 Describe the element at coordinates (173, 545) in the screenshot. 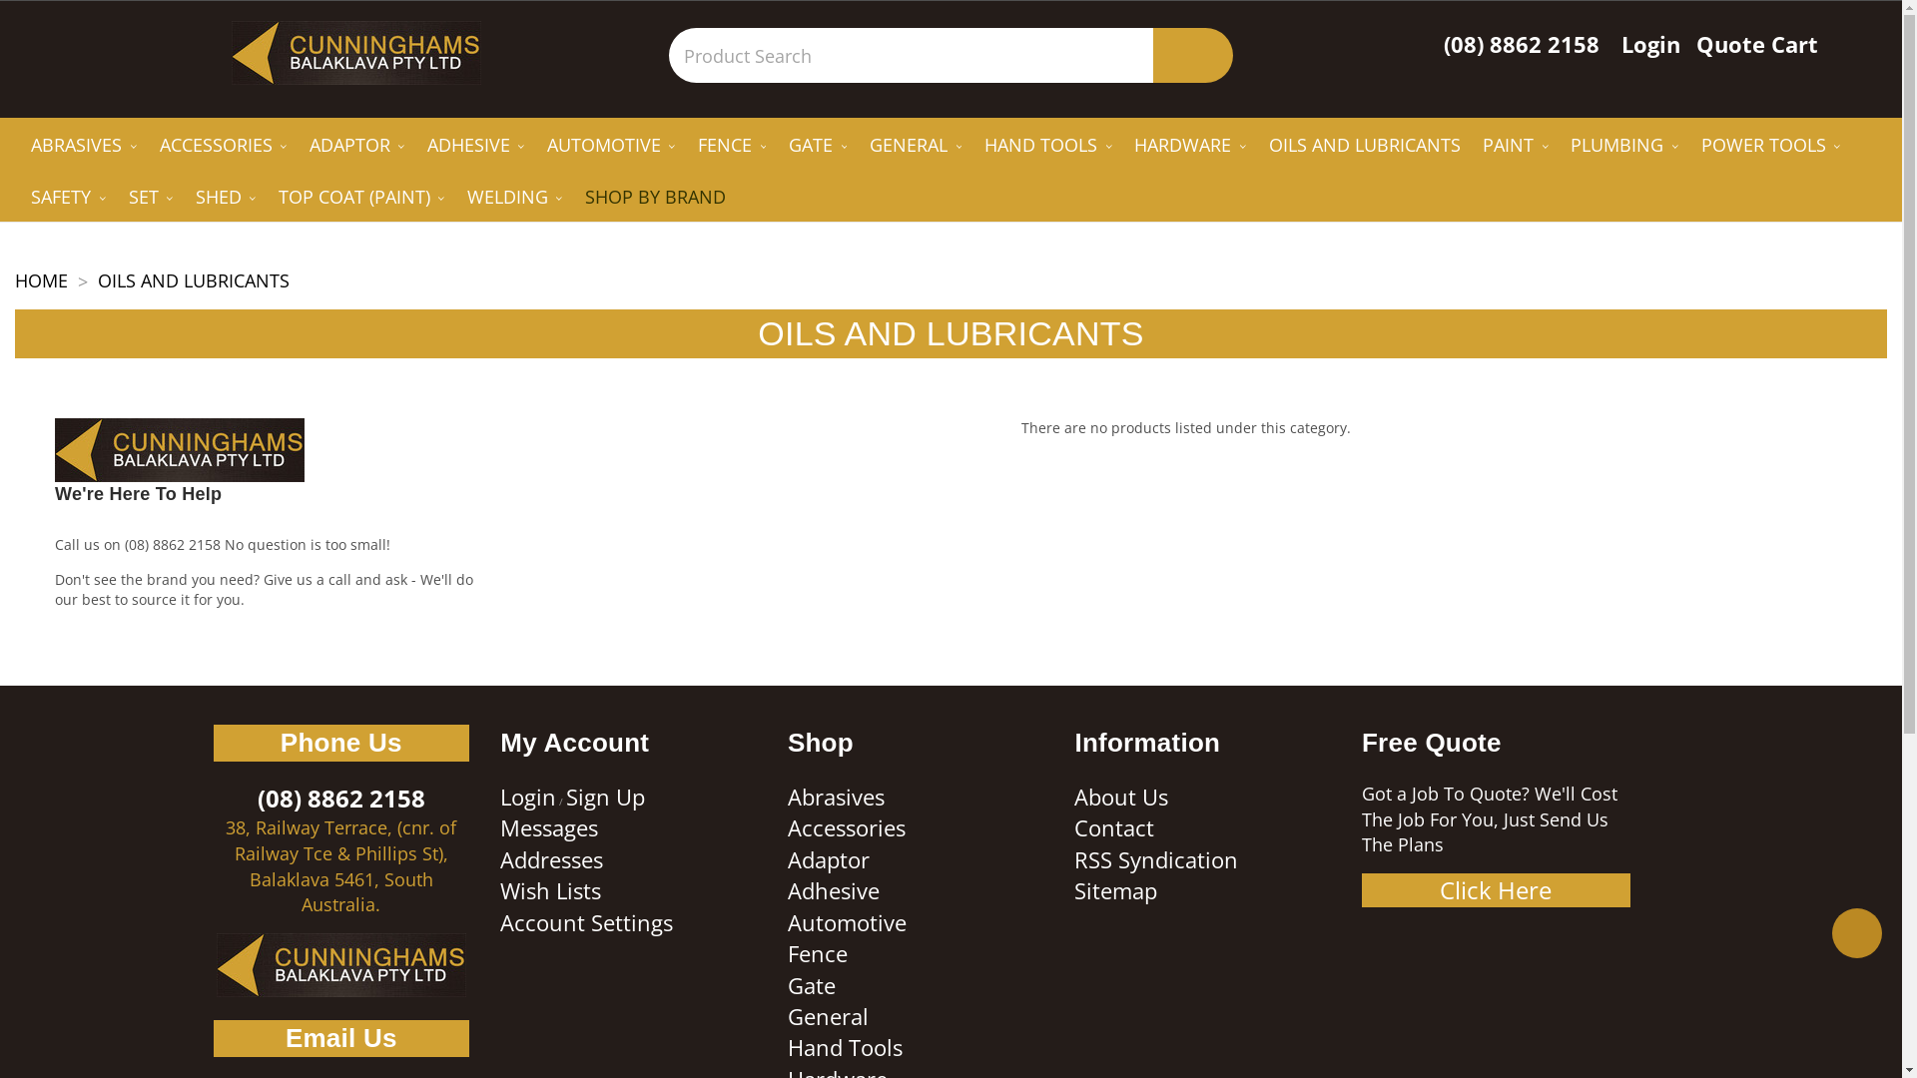

I see `(08) 8862 2158` at that location.